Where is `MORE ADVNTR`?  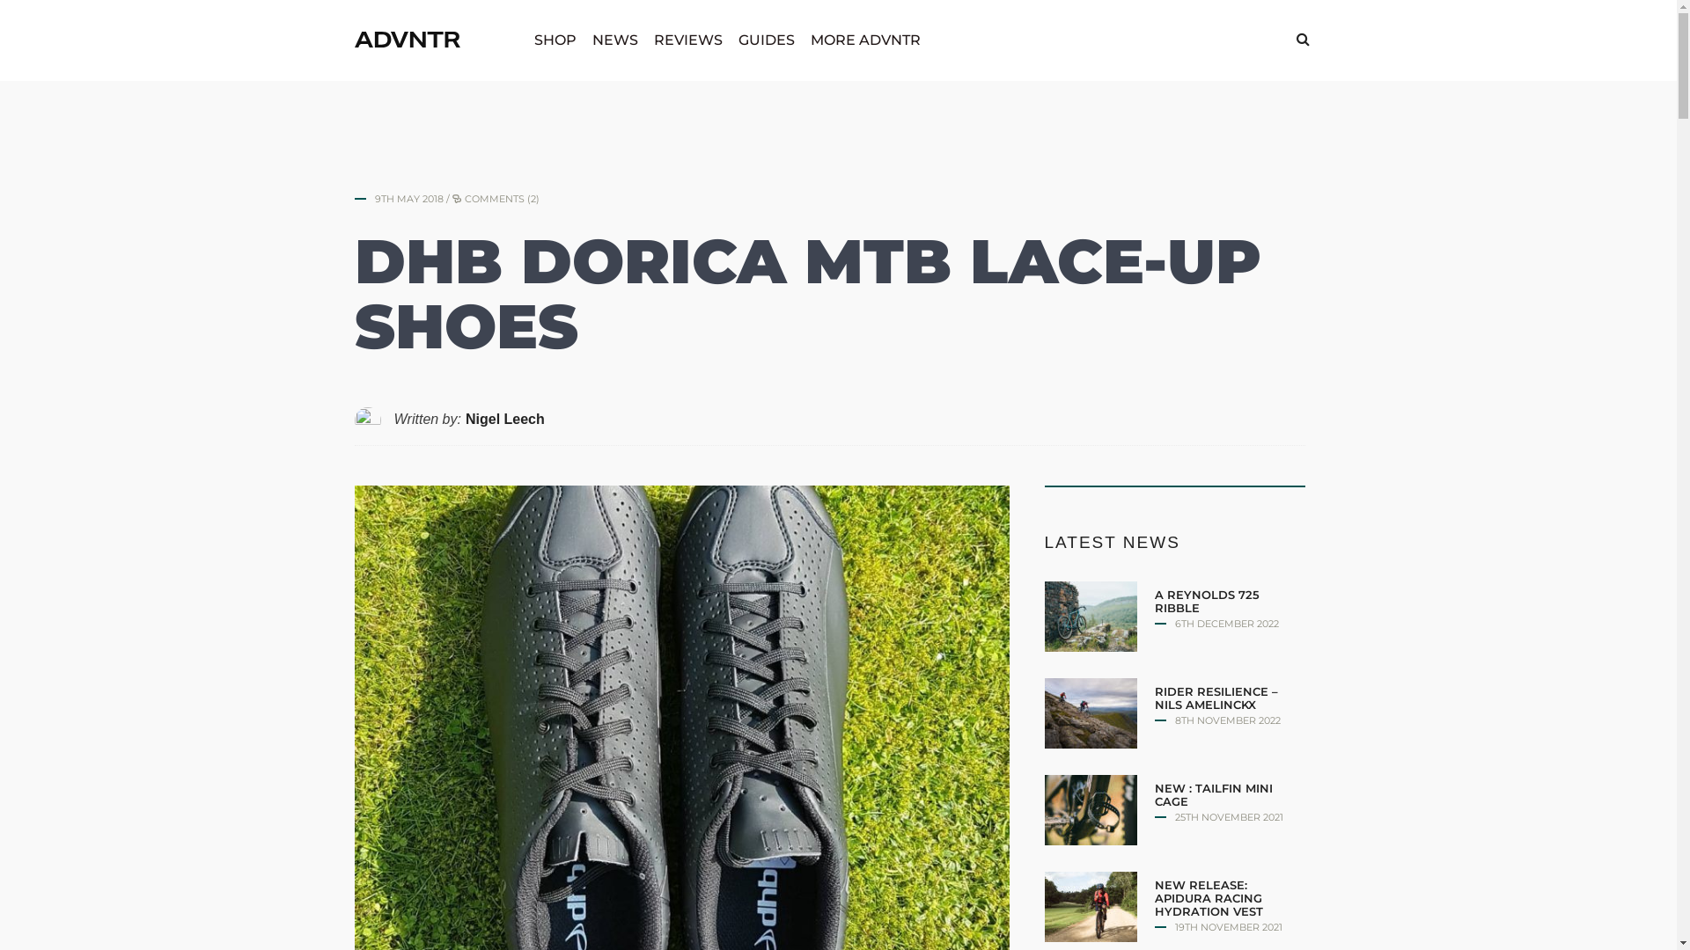
MORE ADVNTR is located at coordinates (866, 40).